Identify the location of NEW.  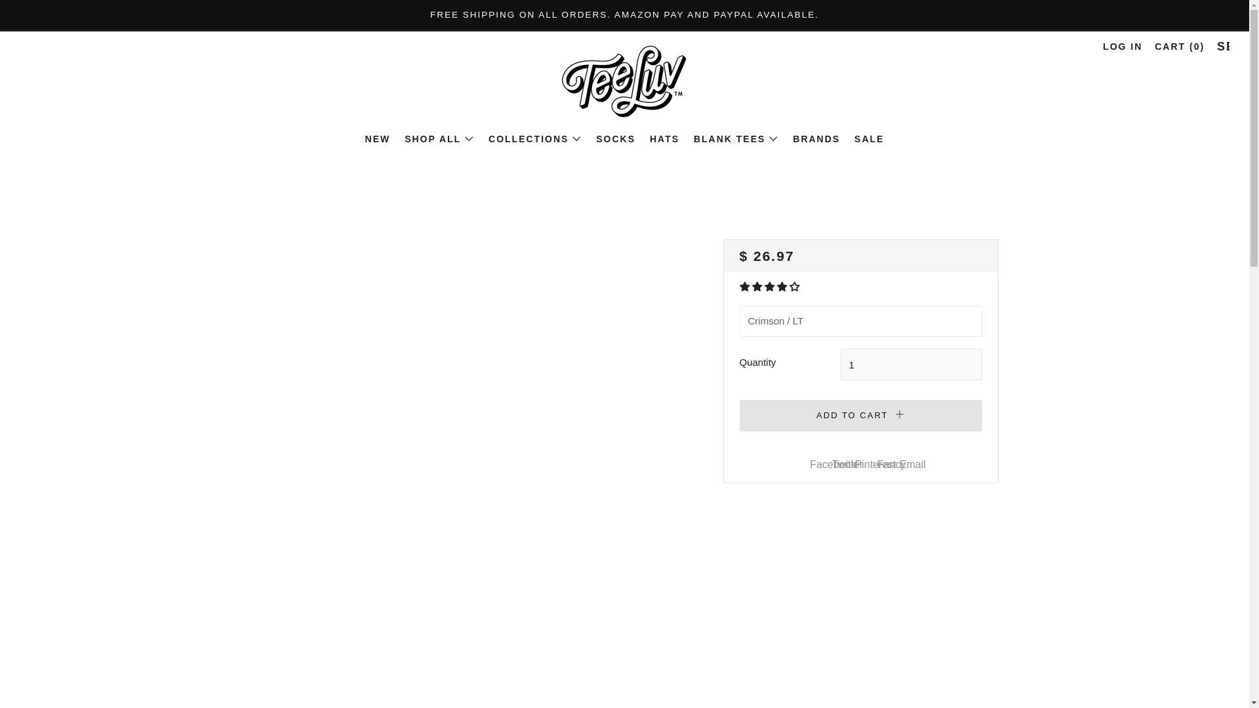
(378, 139).